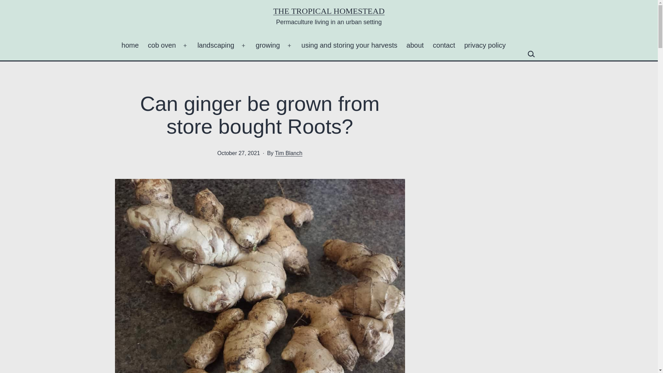  What do you see at coordinates (349, 45) in the screenshot?
I see `using and storing your harvests` at bounding box center [349, 45].